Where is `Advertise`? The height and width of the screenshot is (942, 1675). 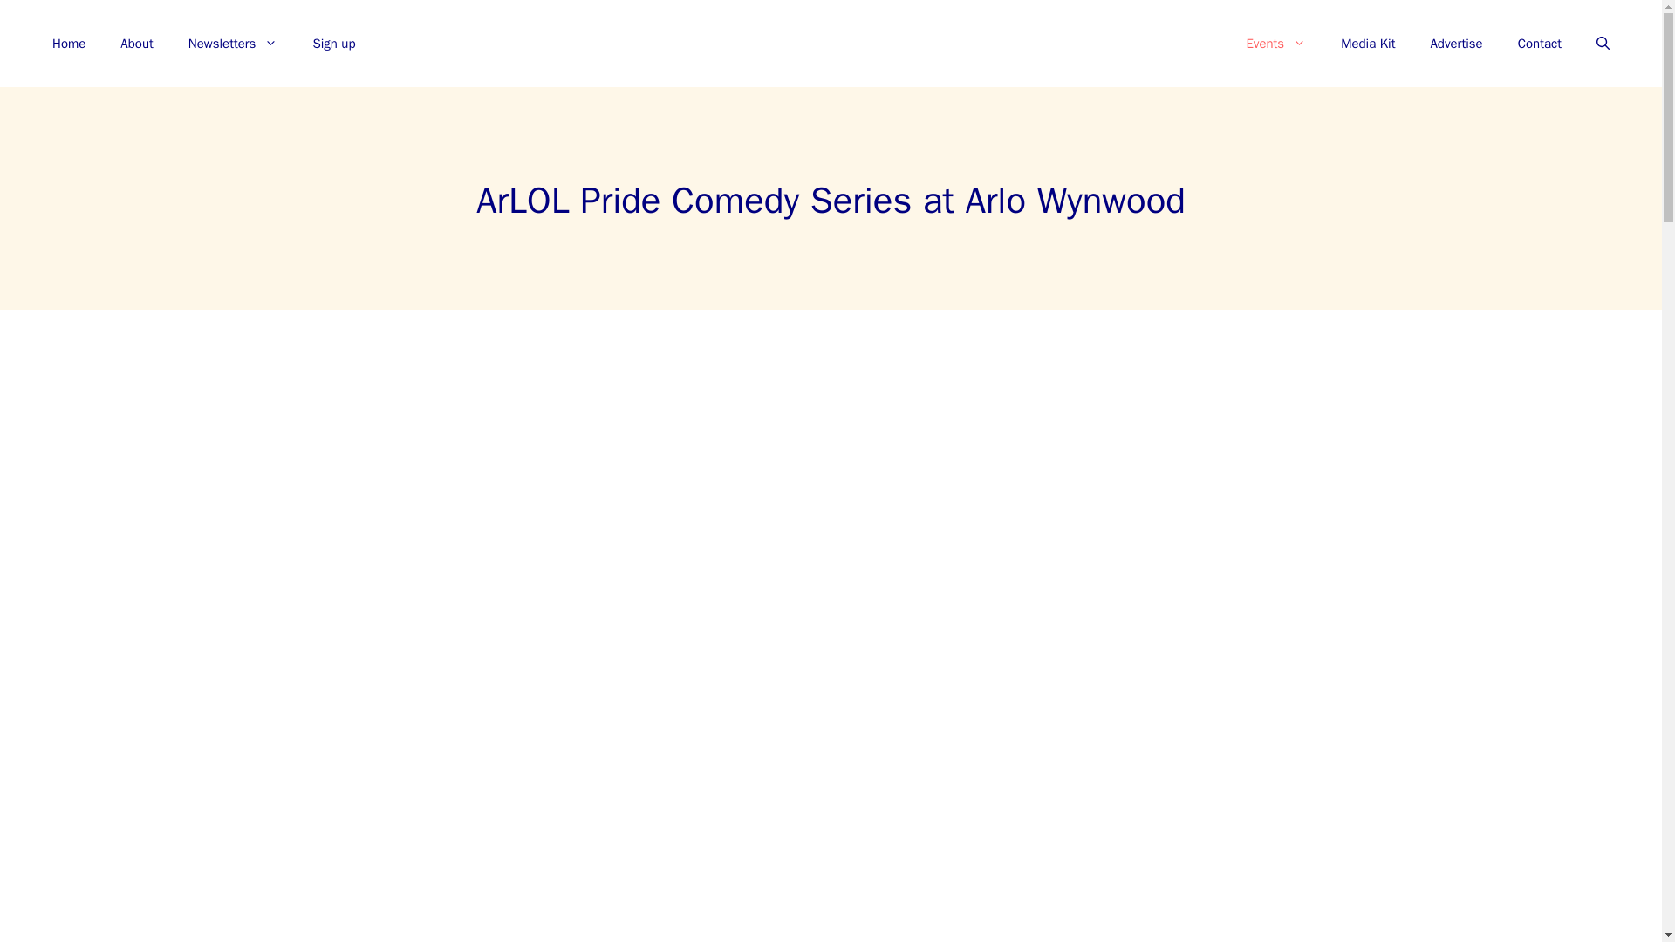 Advertise is located at coordinates (1455, 44).